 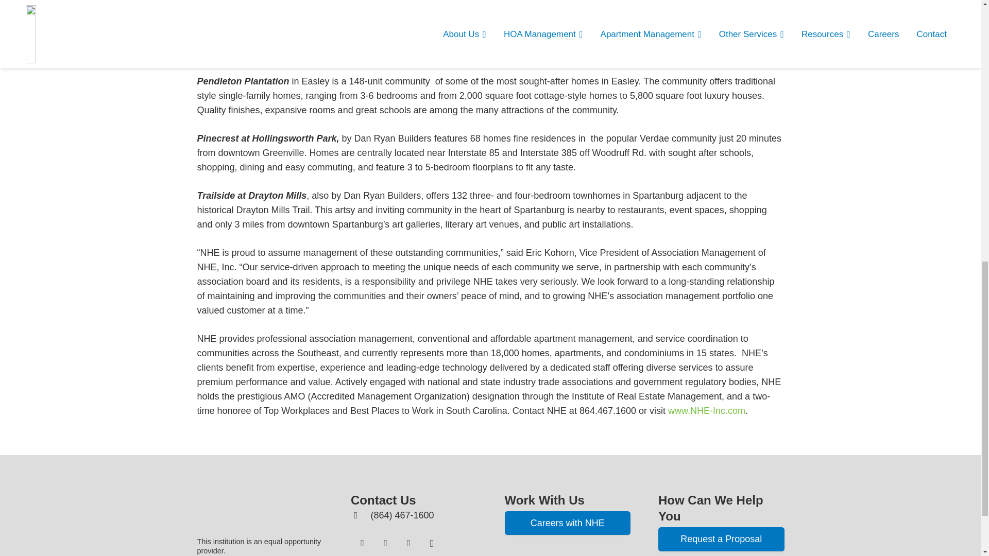 I want to click on Instagram, so click(x=432, y=543).